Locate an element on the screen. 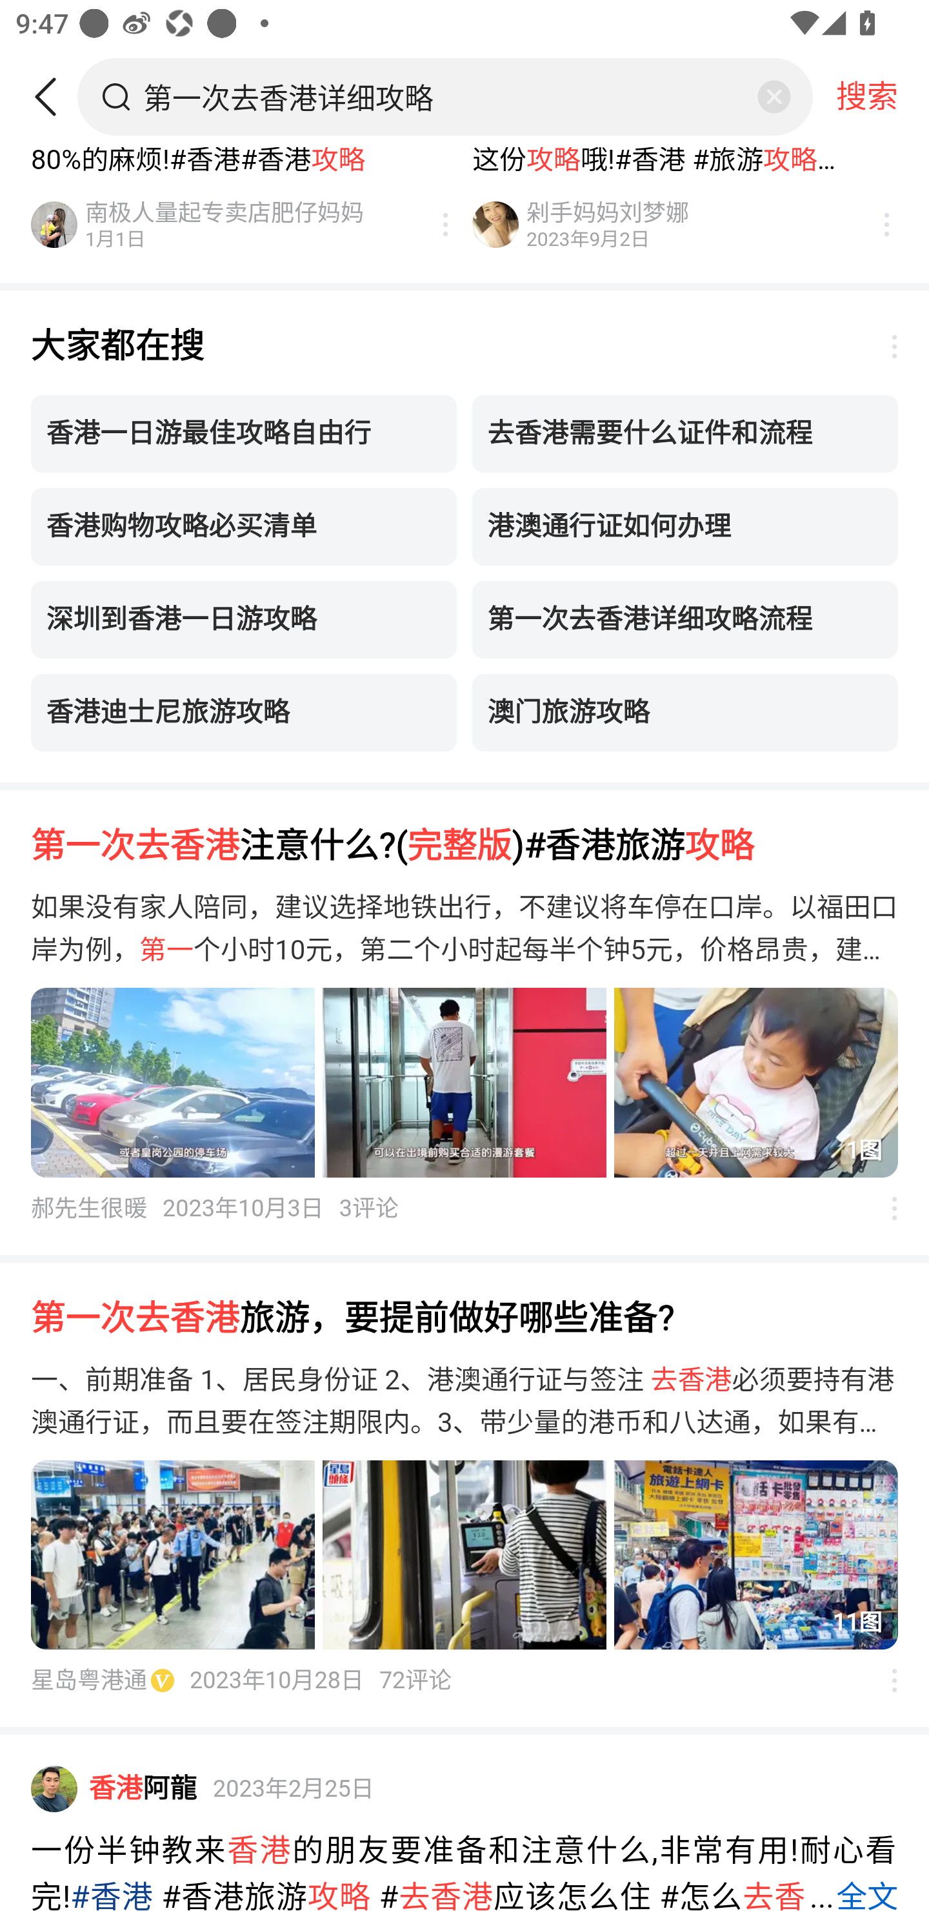 The image size is (929, 1911). 举报反馈 is located at coordinates (434, 227).